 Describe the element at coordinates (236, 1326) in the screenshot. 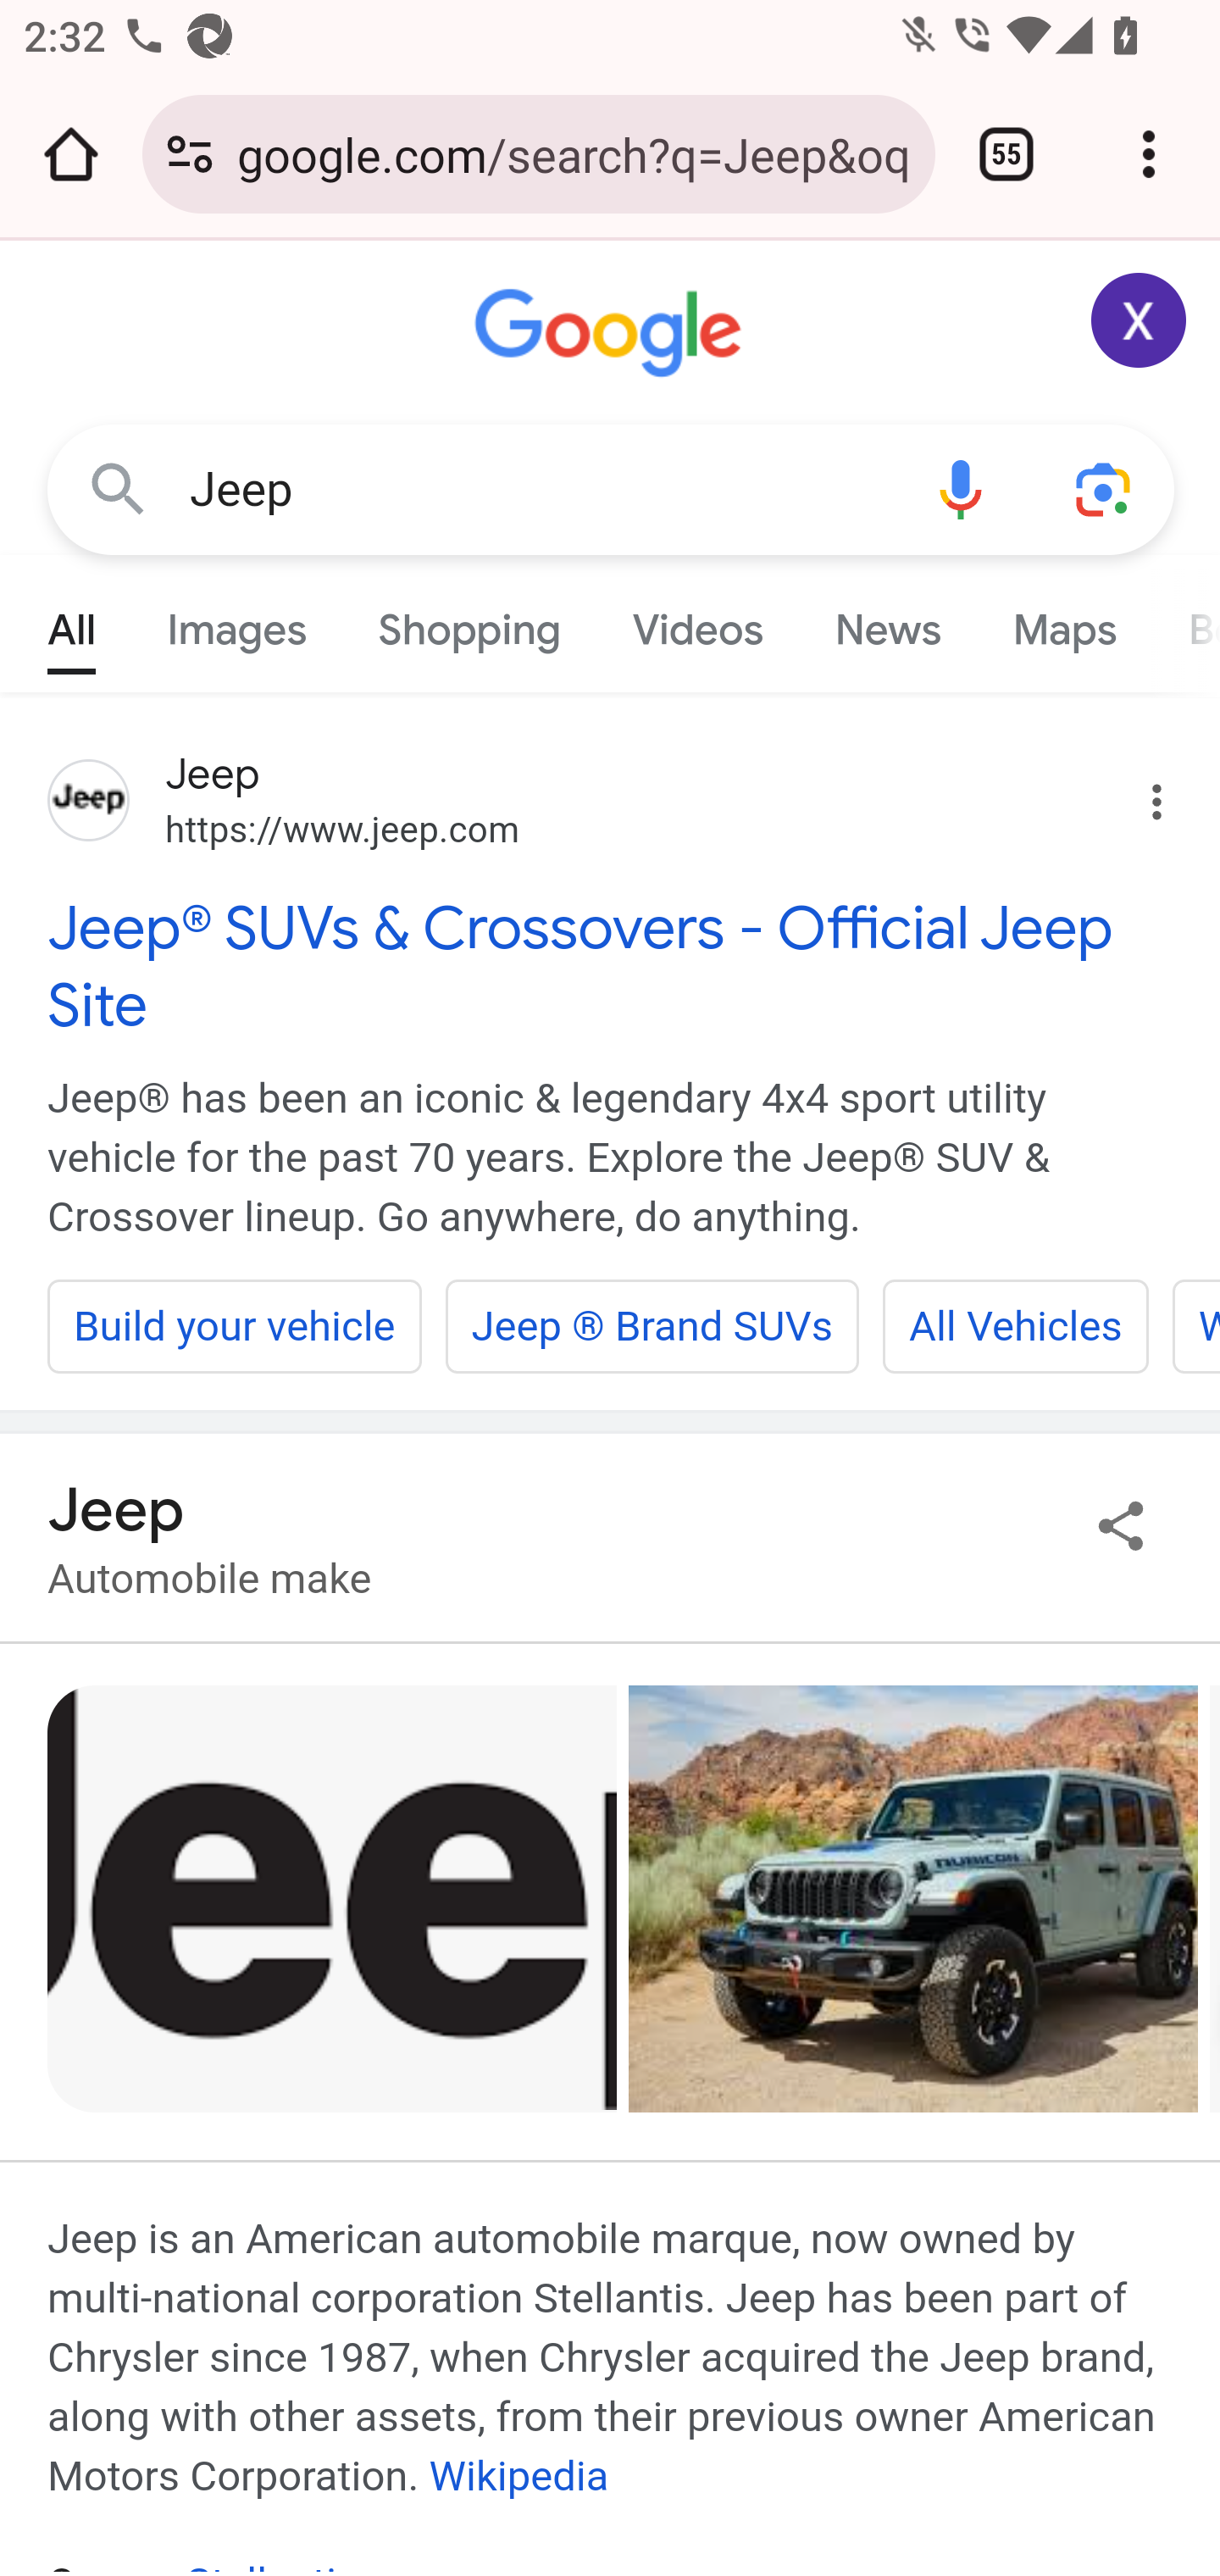

I see `Build your vehicle` at that location.